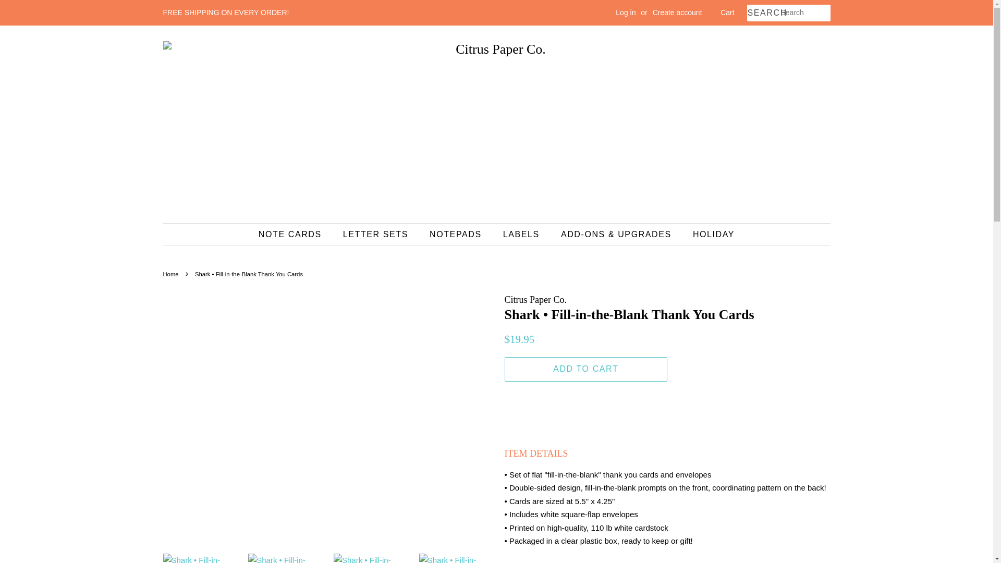  I want to click on Cart, so click(727, 13).